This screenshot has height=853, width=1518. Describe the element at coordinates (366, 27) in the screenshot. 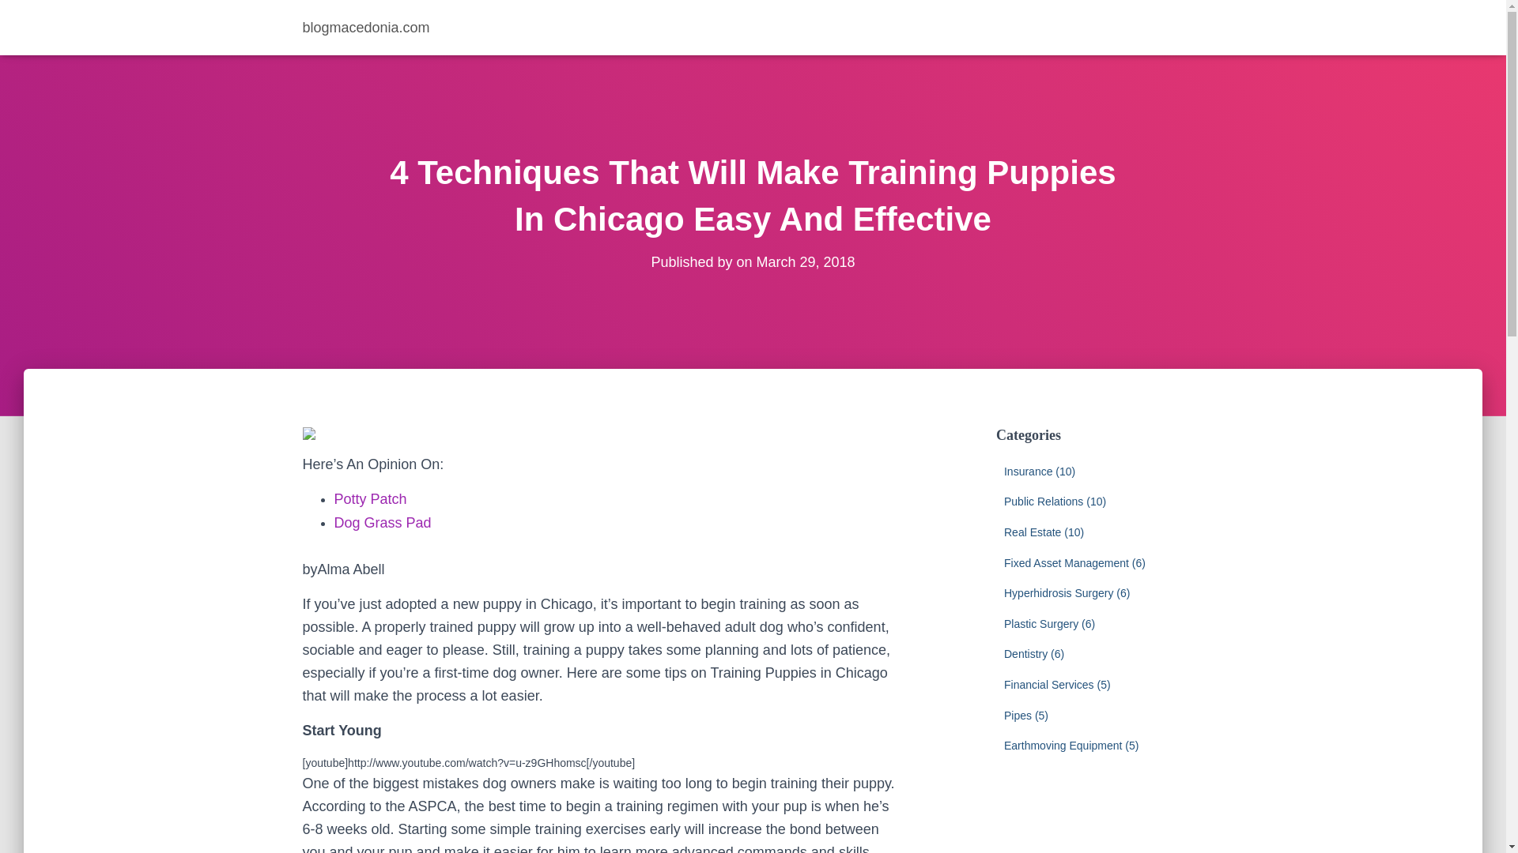

I see `blogmacedonia.com` at that location.